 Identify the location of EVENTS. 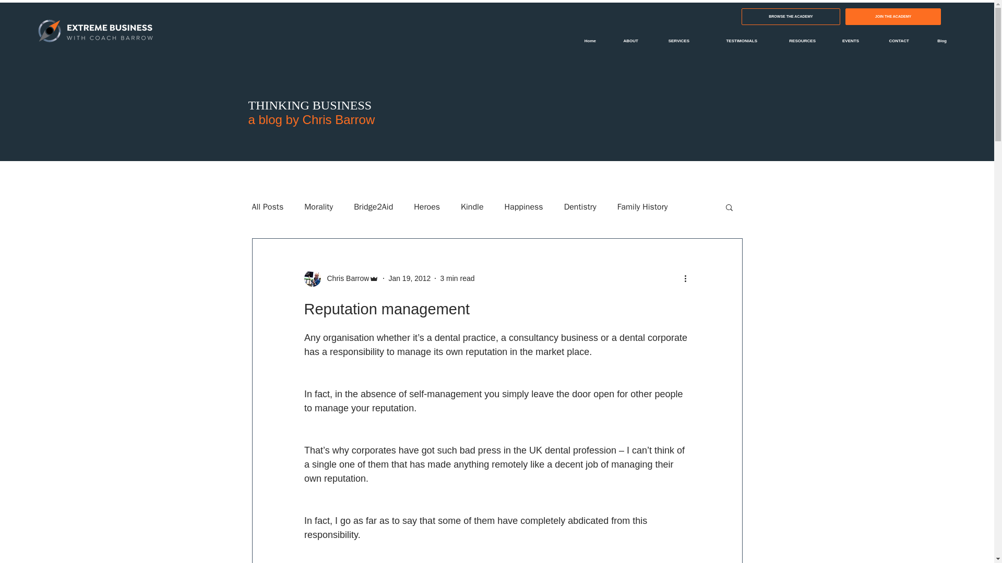
(845, 41).